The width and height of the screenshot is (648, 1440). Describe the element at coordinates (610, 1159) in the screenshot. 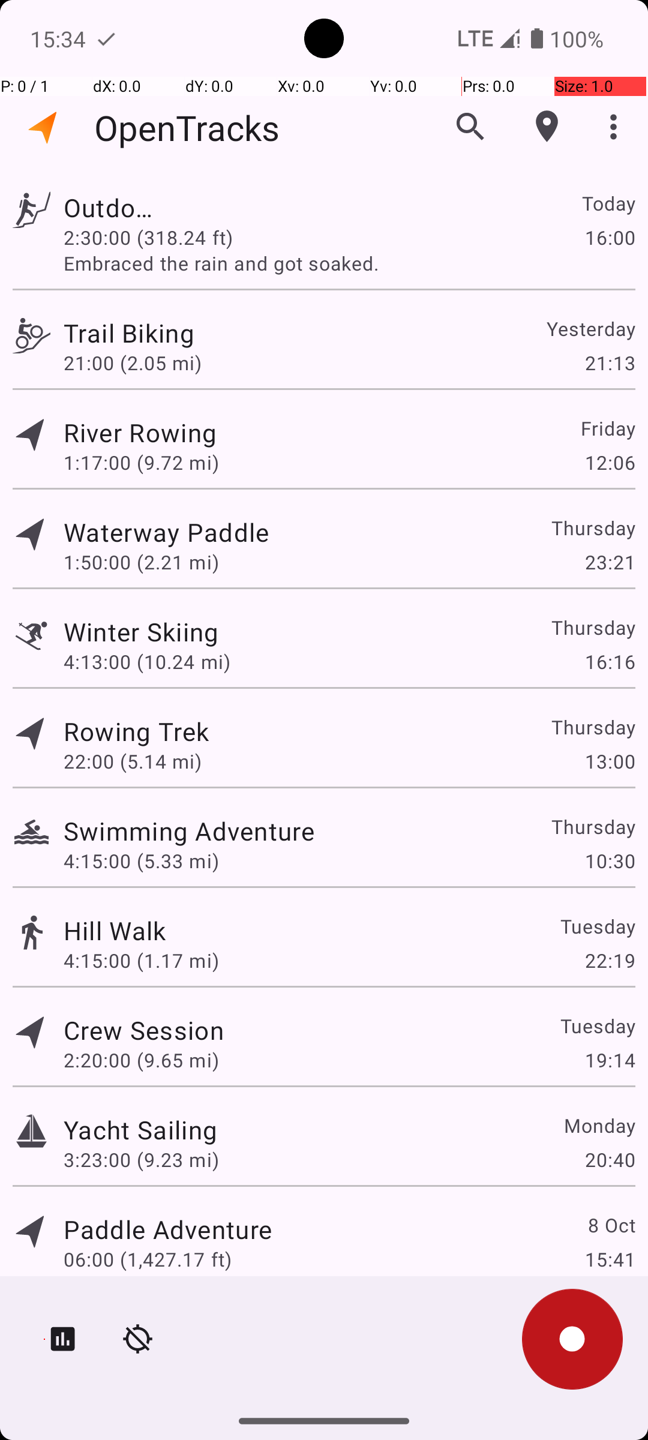

I see `20:40` at that location.